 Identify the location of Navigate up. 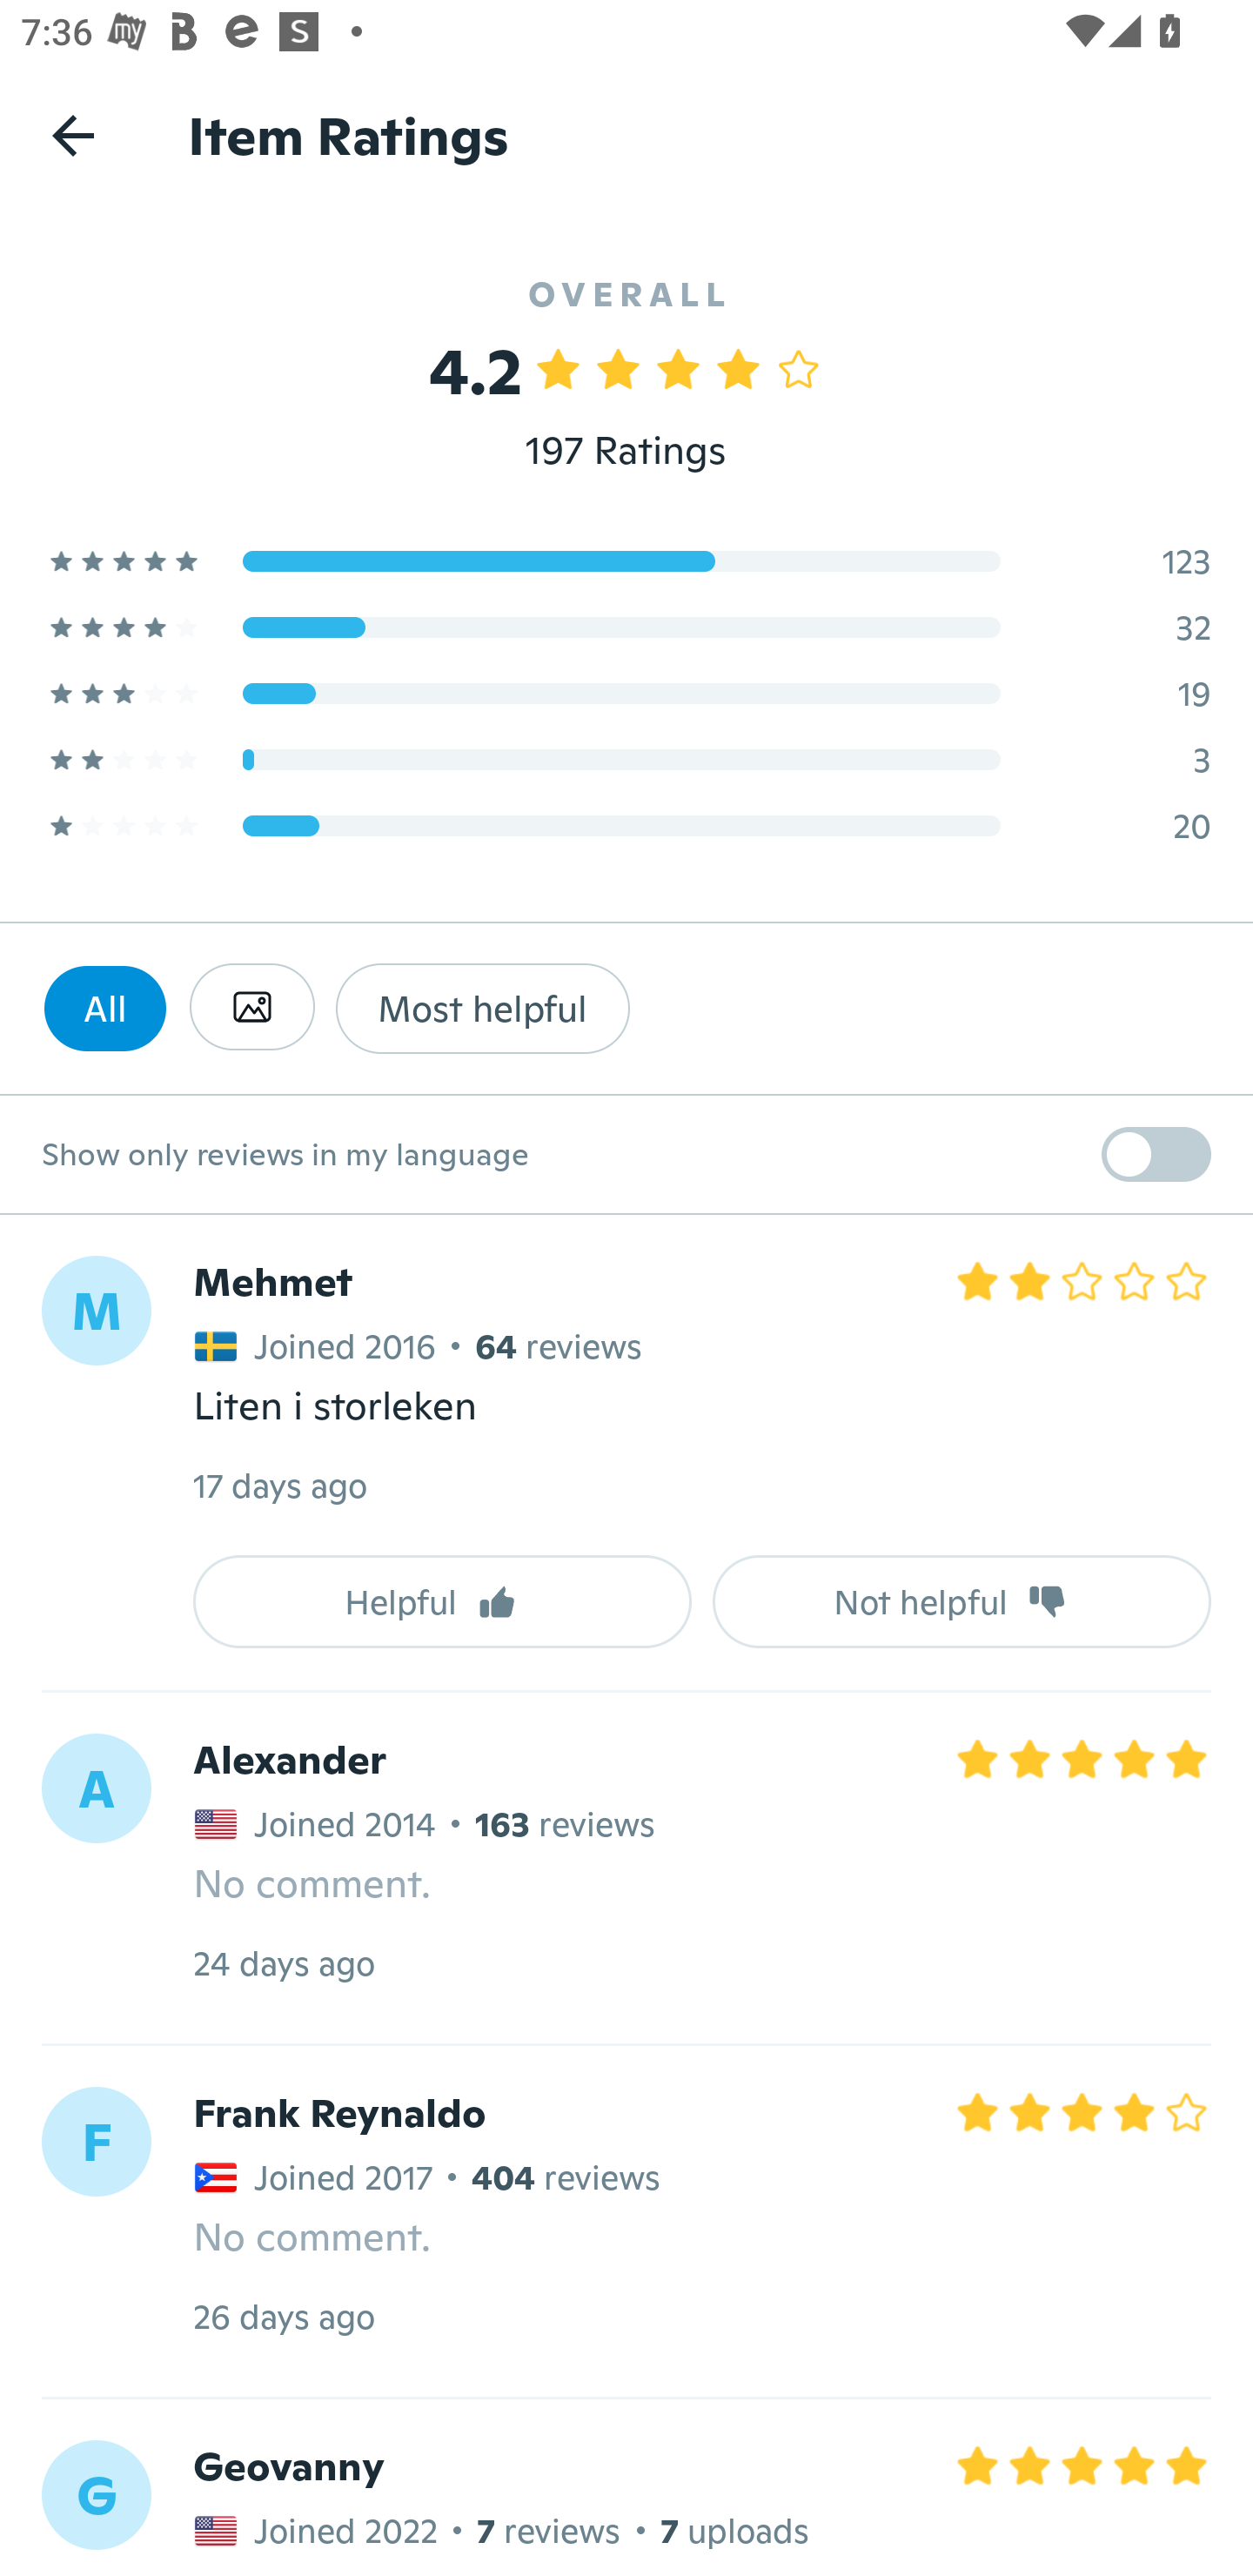
(73, 135).